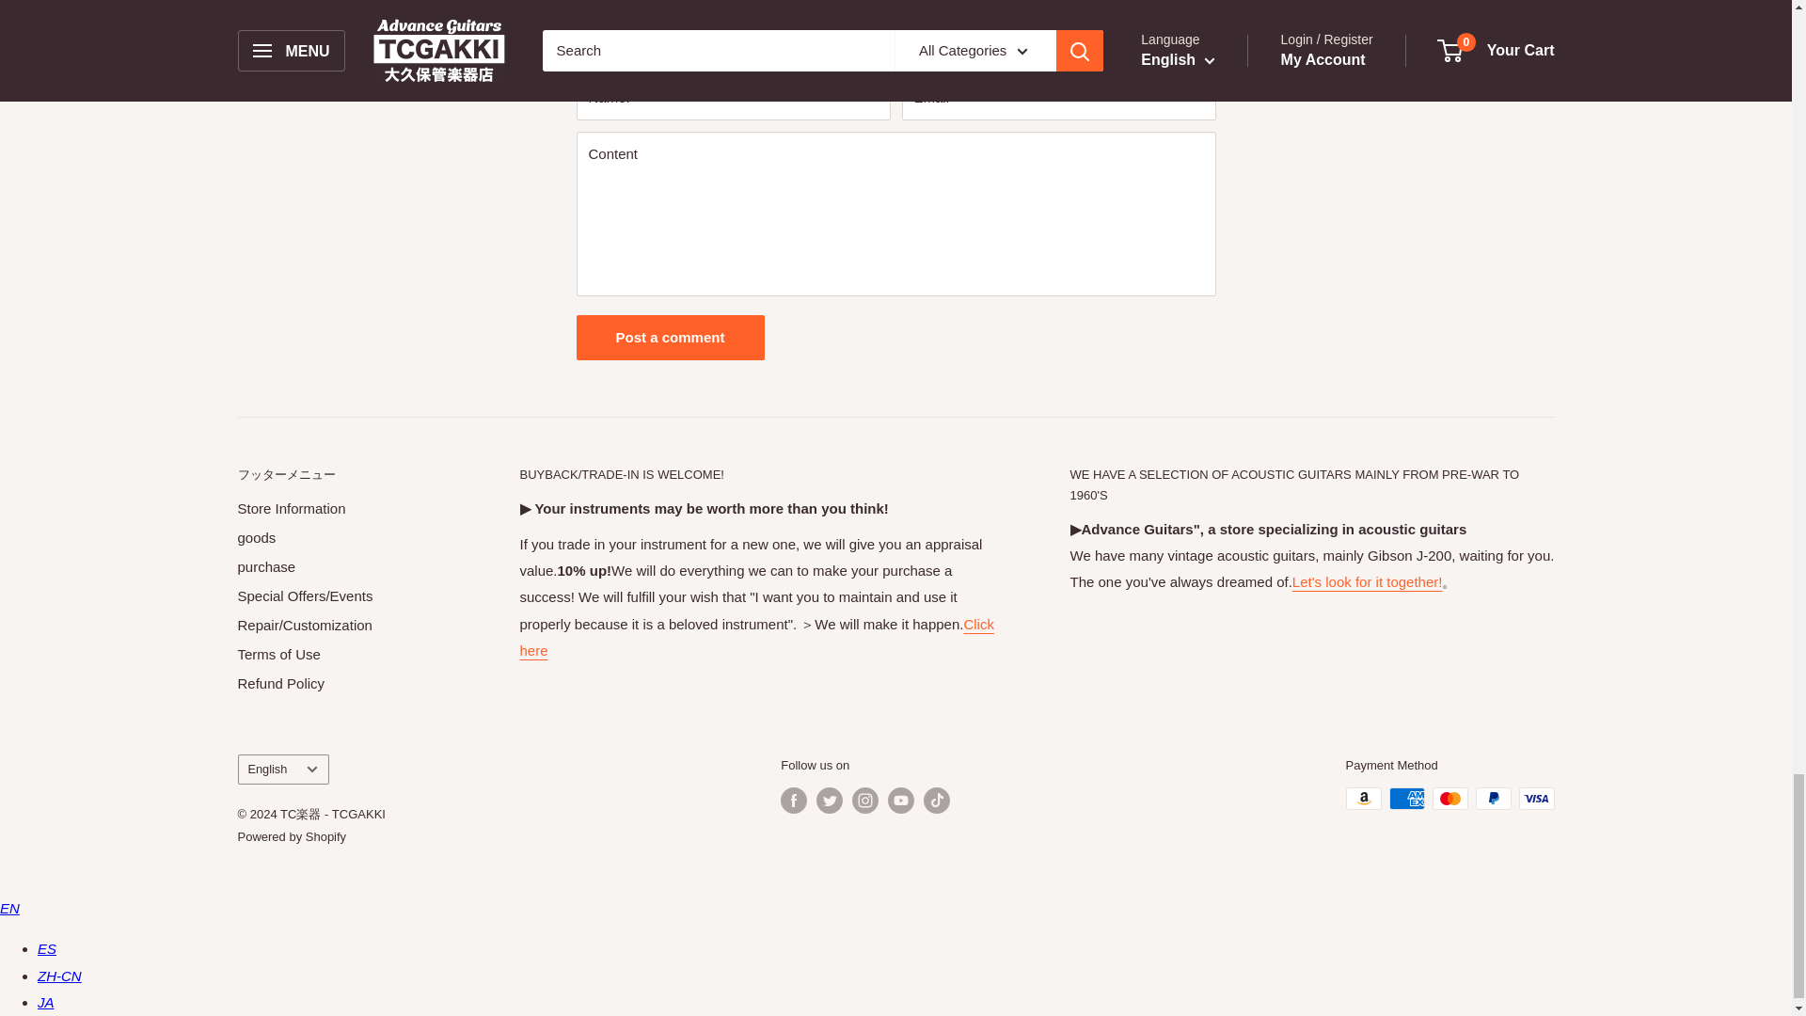 This screenshot has height=1016, width=1806. I want to click on advanceguitars, so click(1368, 581).